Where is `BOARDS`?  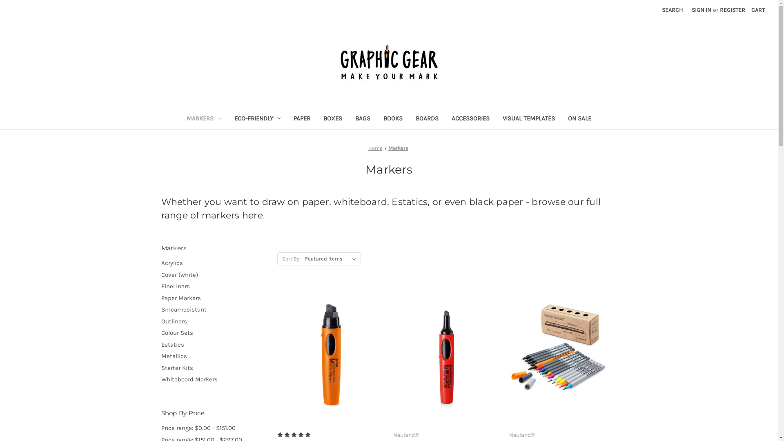 BOARDS is located at coordinates (427, 119).